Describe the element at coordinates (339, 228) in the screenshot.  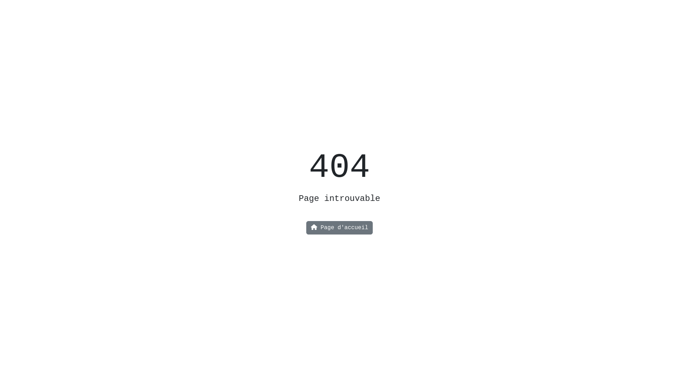
I see `Page d'accueil` at that location.